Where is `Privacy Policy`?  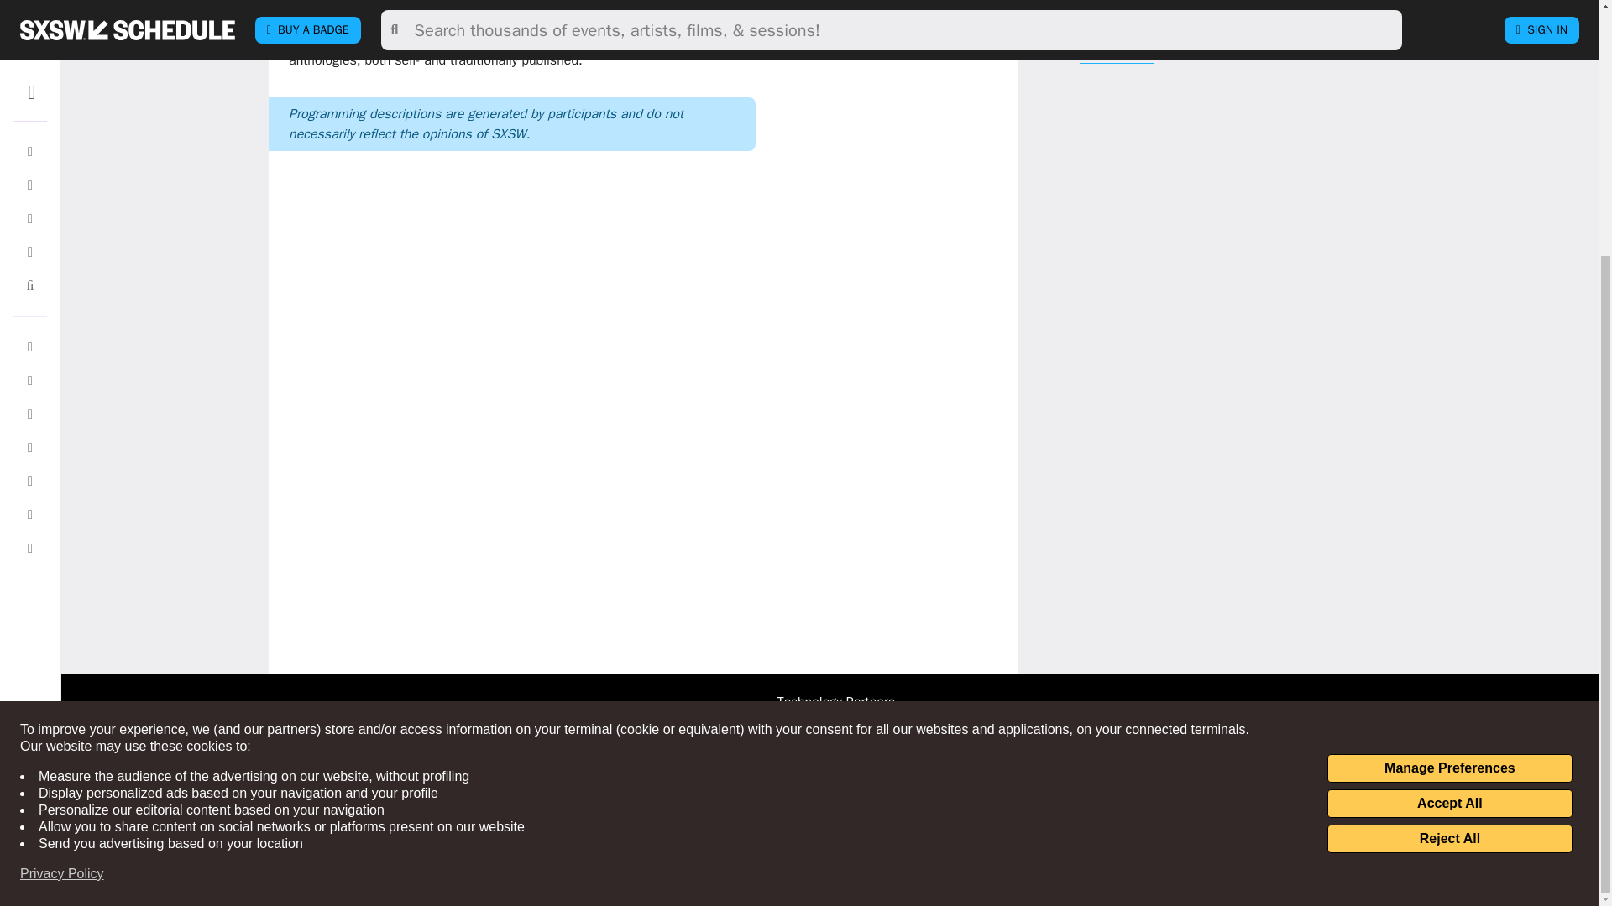 Privacy Policy is located at coordinates (62, 528).